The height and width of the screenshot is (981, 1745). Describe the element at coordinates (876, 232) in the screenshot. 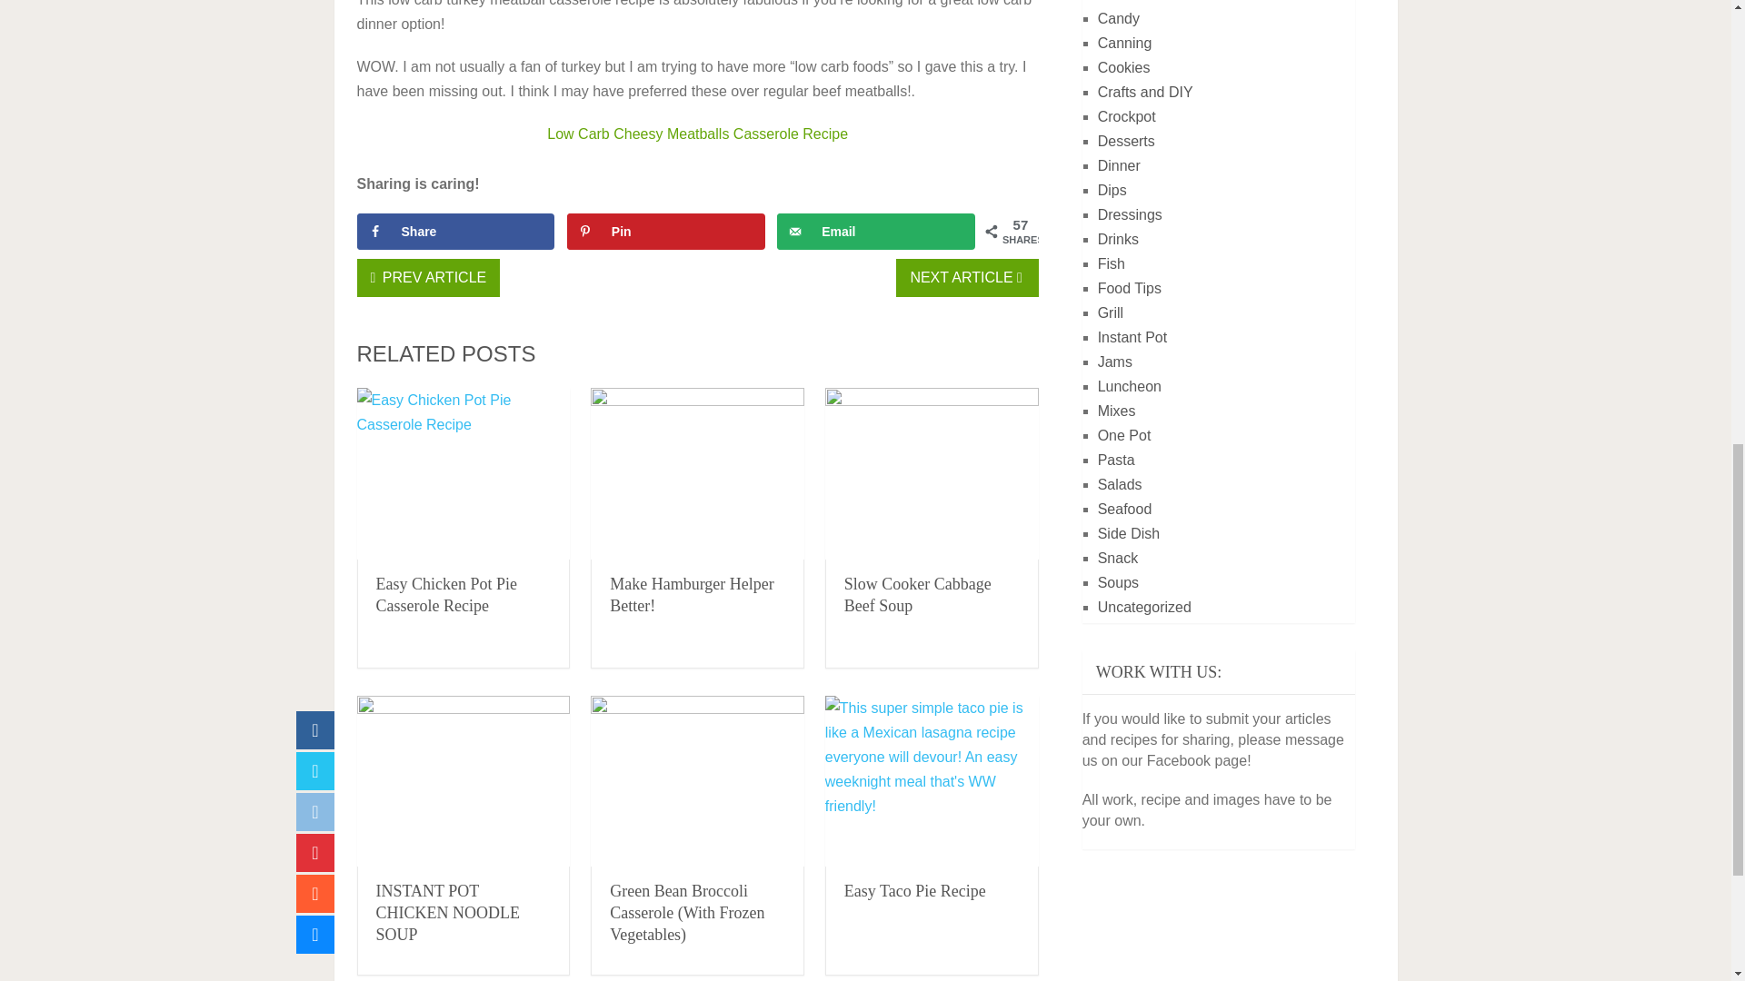

I see `Send over email` at that location.